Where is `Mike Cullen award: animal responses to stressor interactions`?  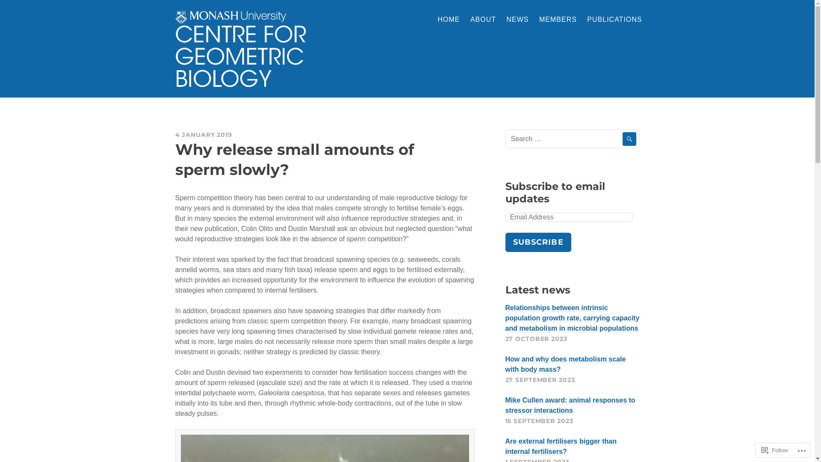 Mike Cullen award: animal responses to stressor interactions is located at coordinates (570, 406).